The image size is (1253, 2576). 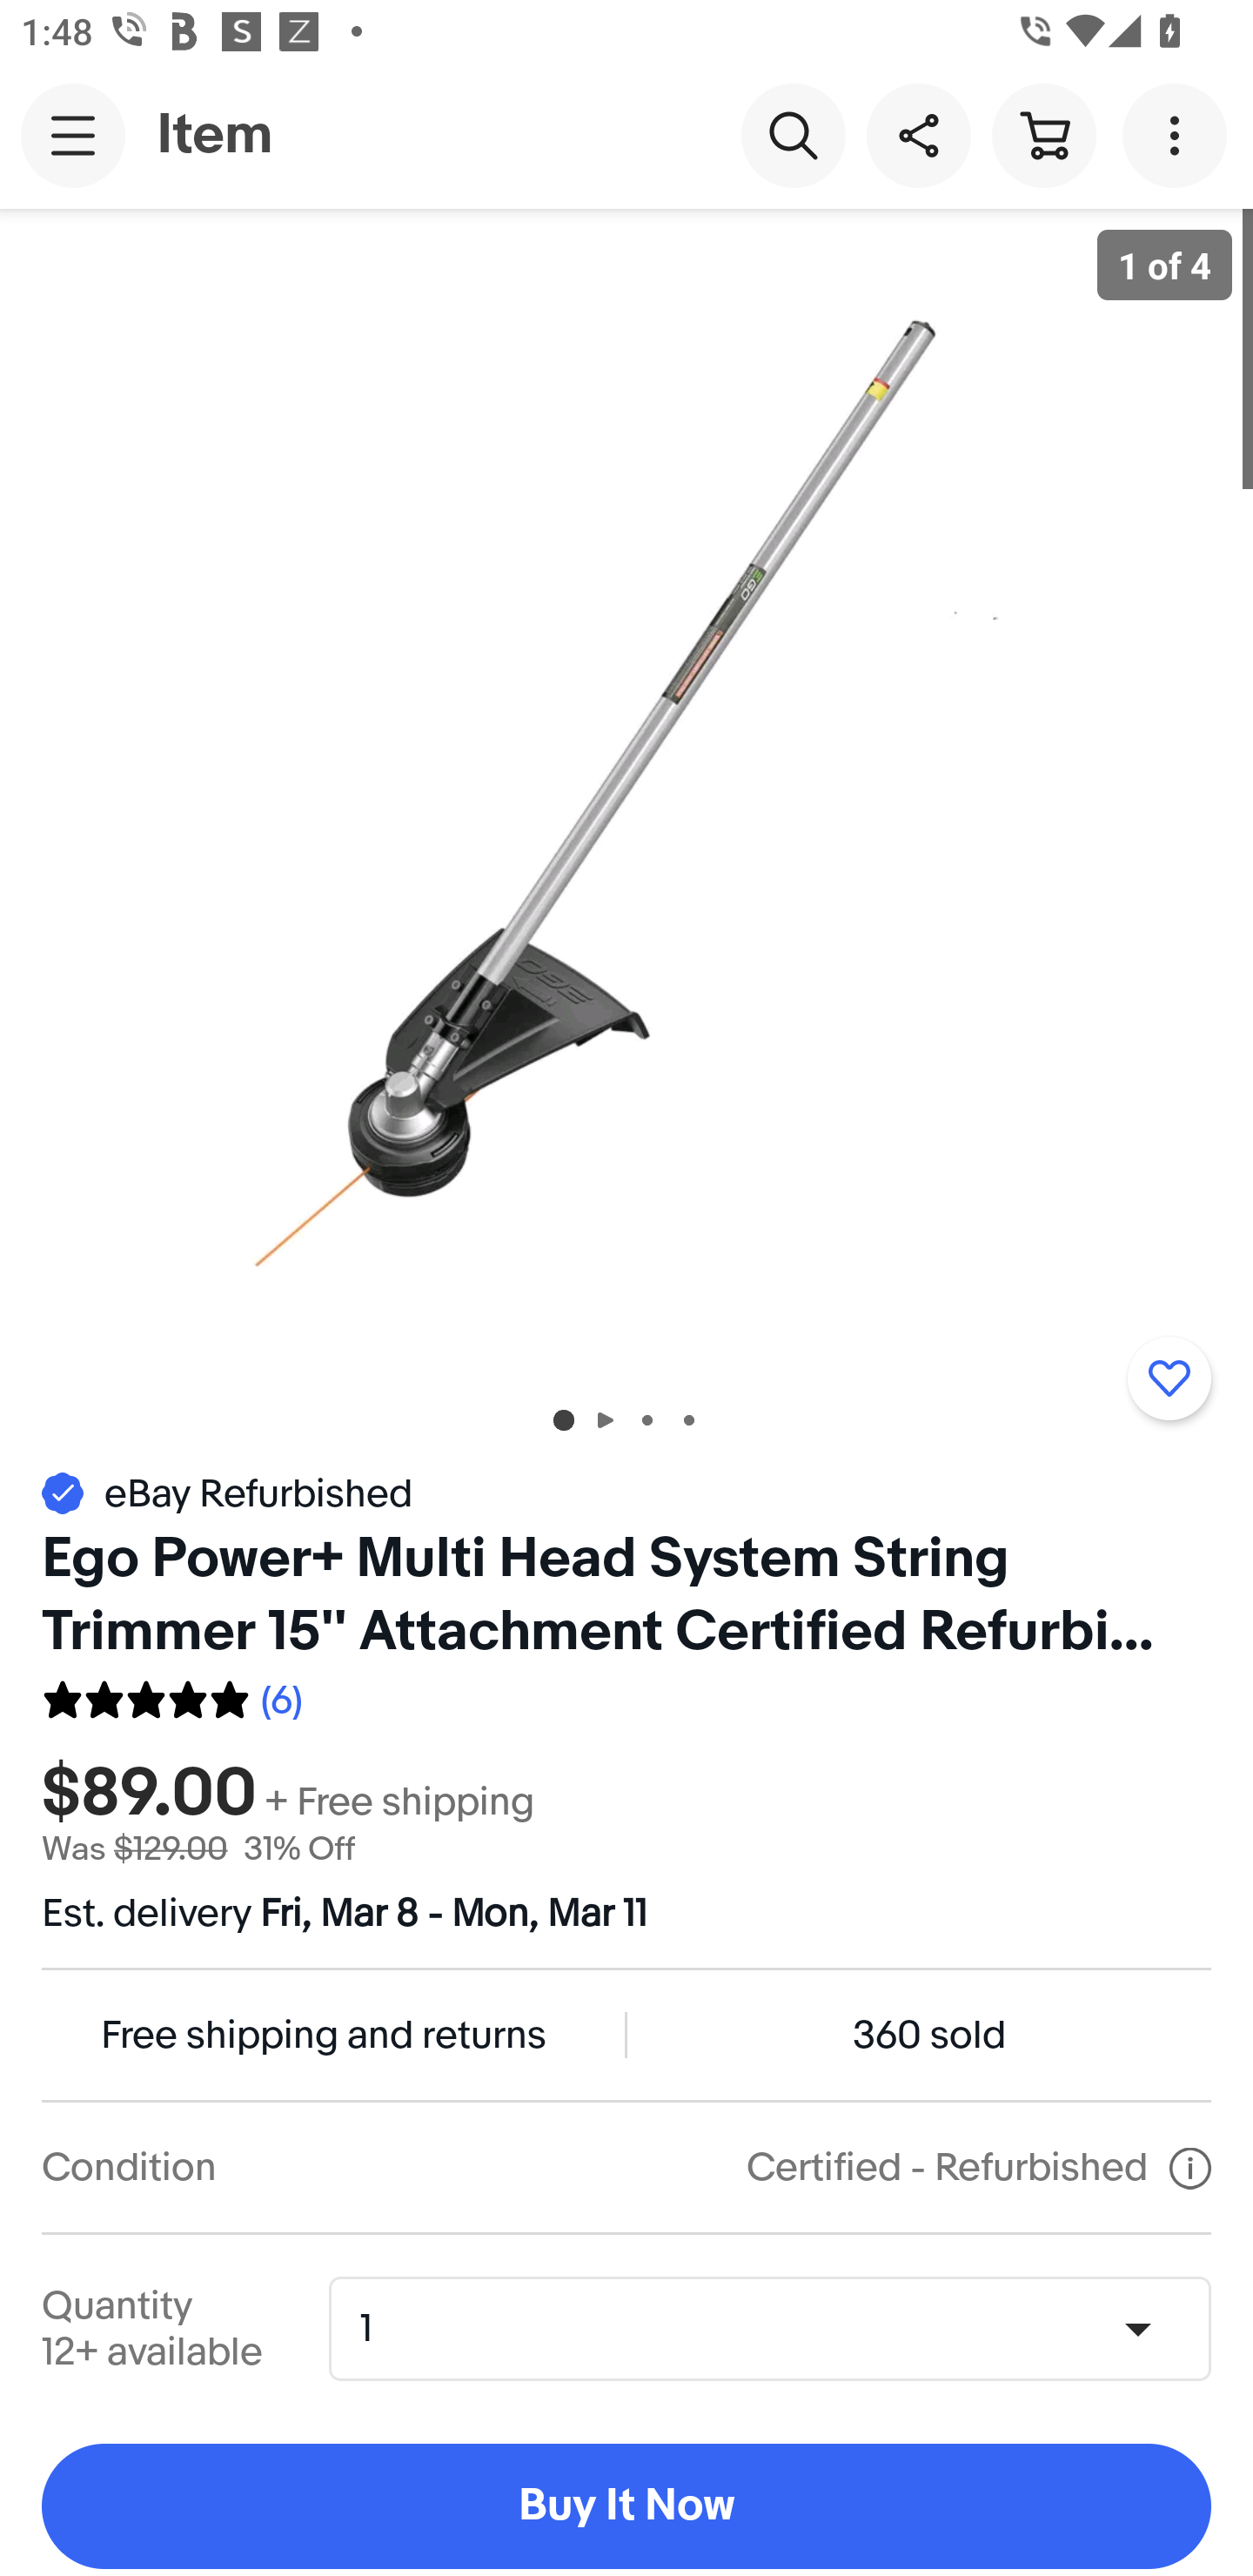 What do you see at coordinates (1043, 134) in the screenshot?
I see `Cart button shopping cart` at bounding box center [1043, 134].